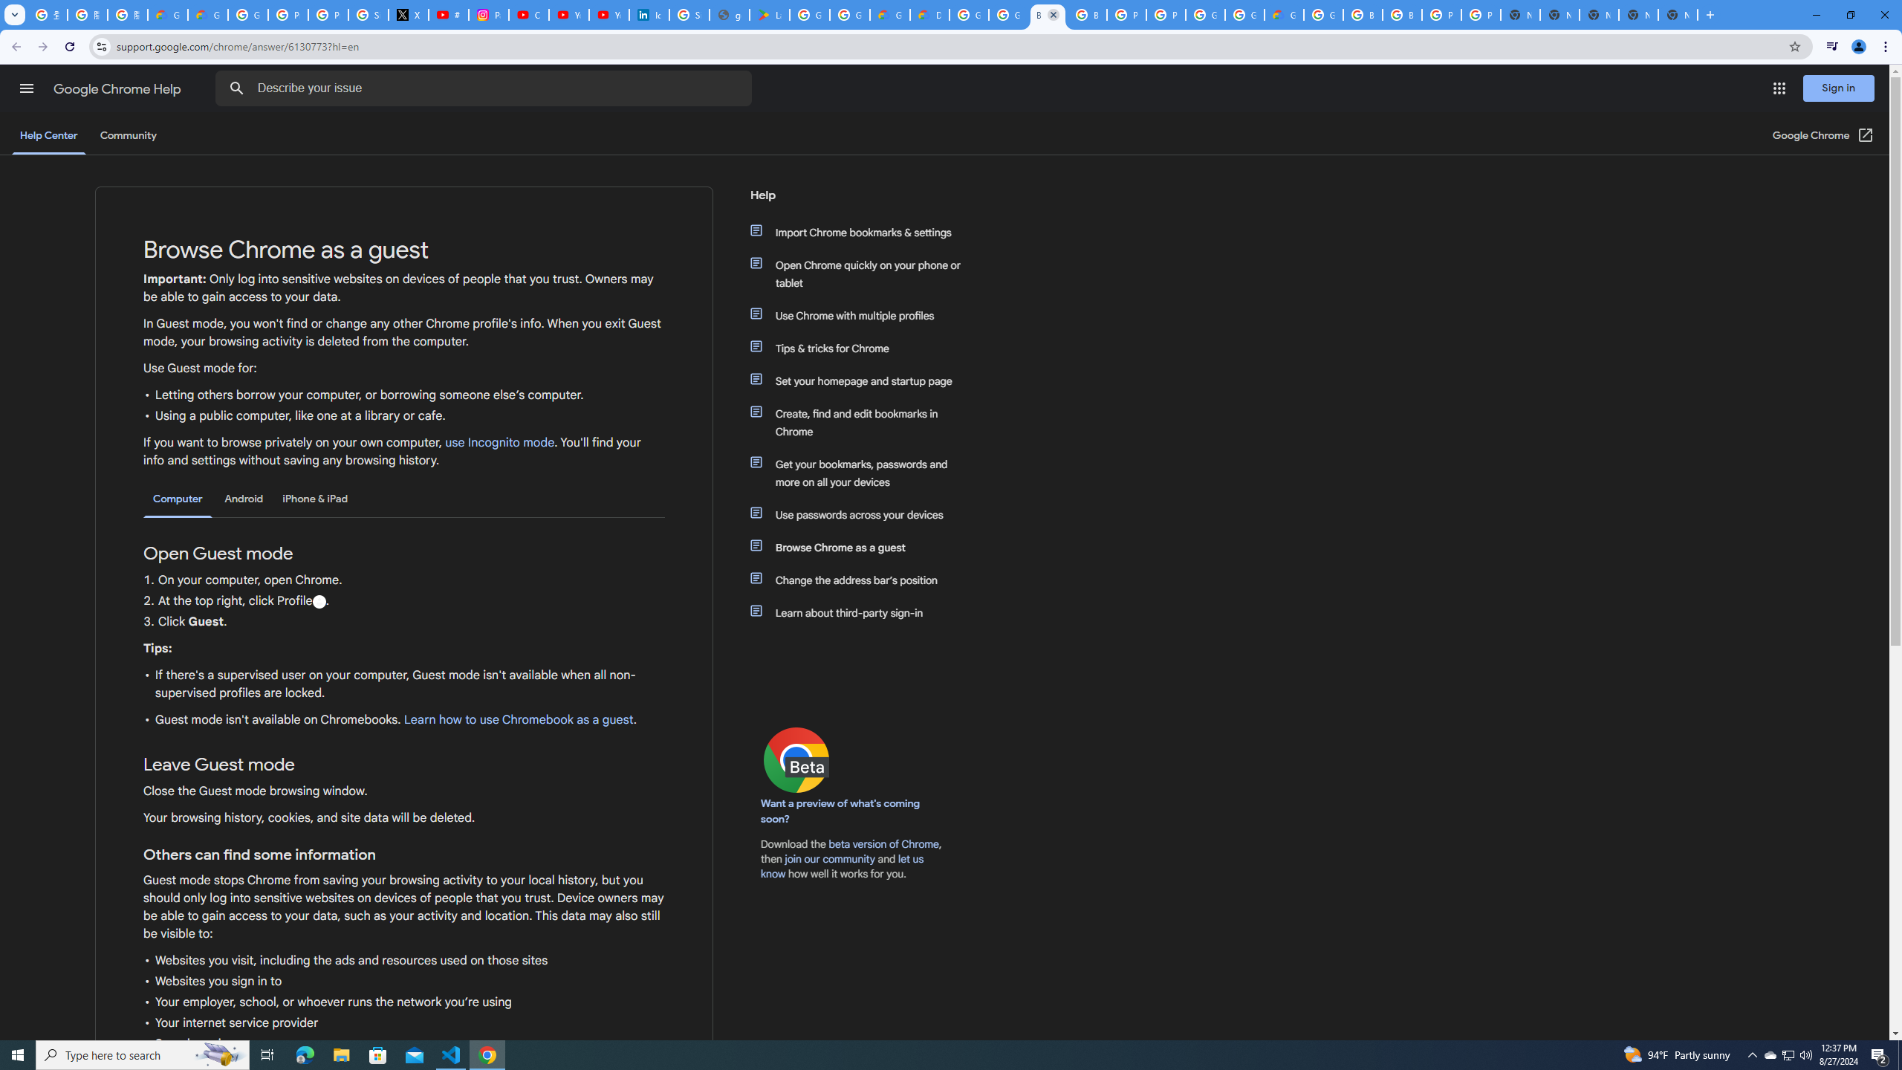  What do you see at coordinates (318, 602) in the screenshot?
I see `Profile` at bounding box center [318, 602].